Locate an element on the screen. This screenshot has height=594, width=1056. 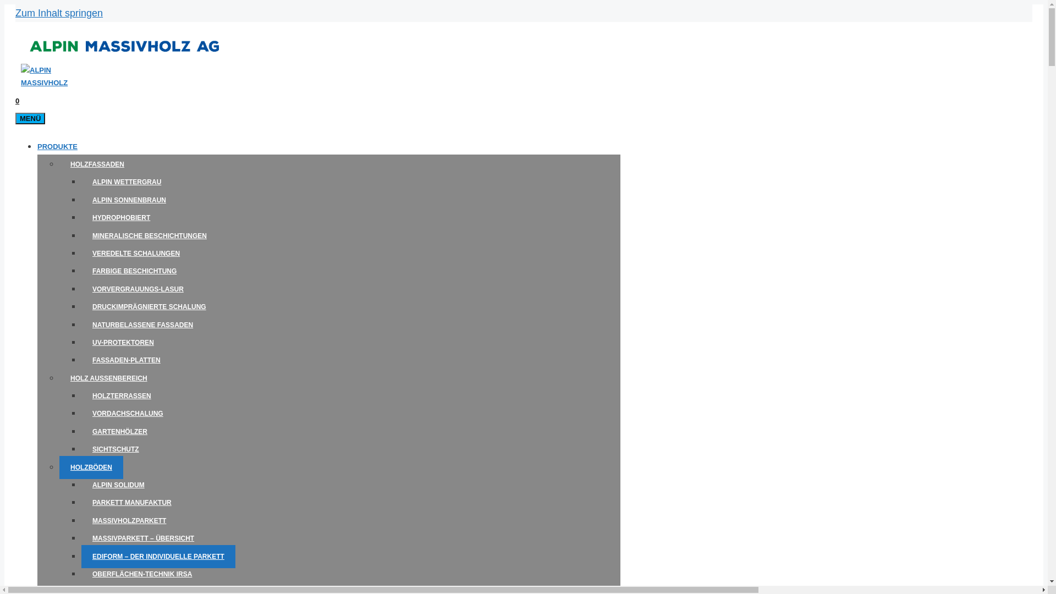
MASSIVHOLZPARKETT is located at coordinates (129, 521).